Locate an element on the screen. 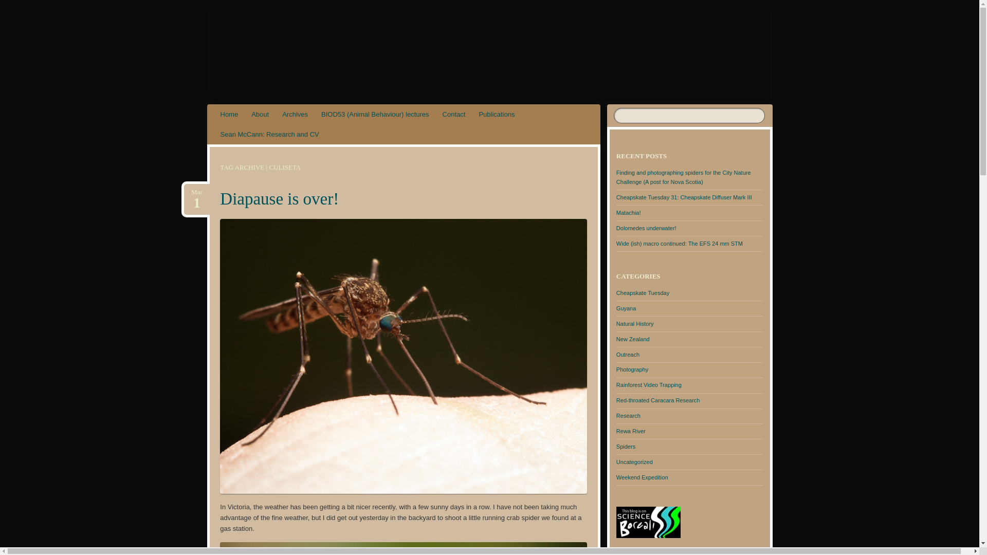 Image resolution: width=987 pixels, height=555 pixels. Cheapskate Tuesday is located at coordinates (684, 197).